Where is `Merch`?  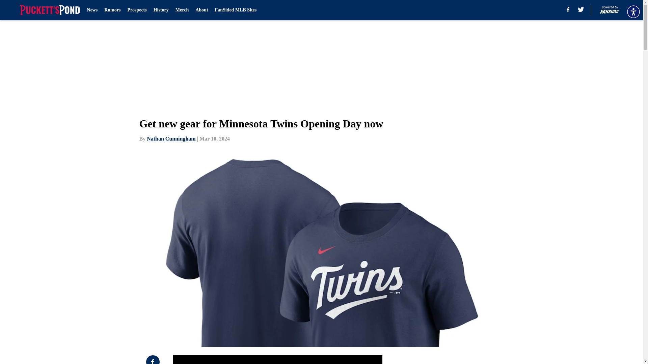 Merch is located at coordinates (182, 10).